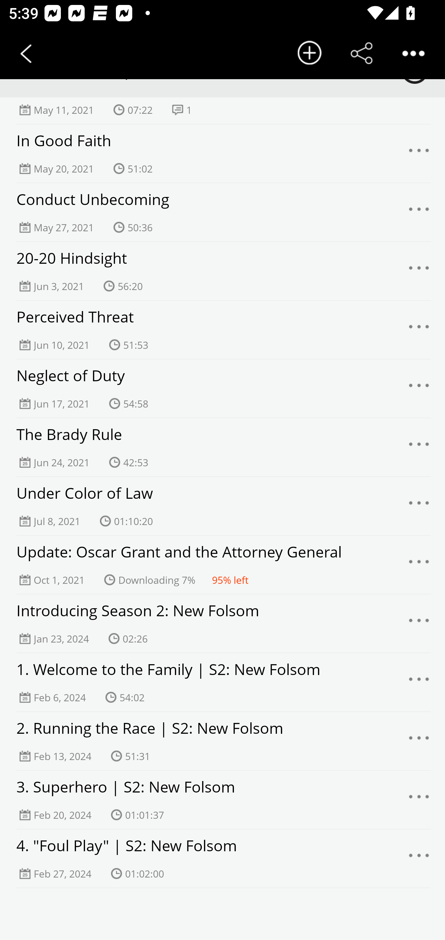  I want to click on Menu, so click(419, 330).